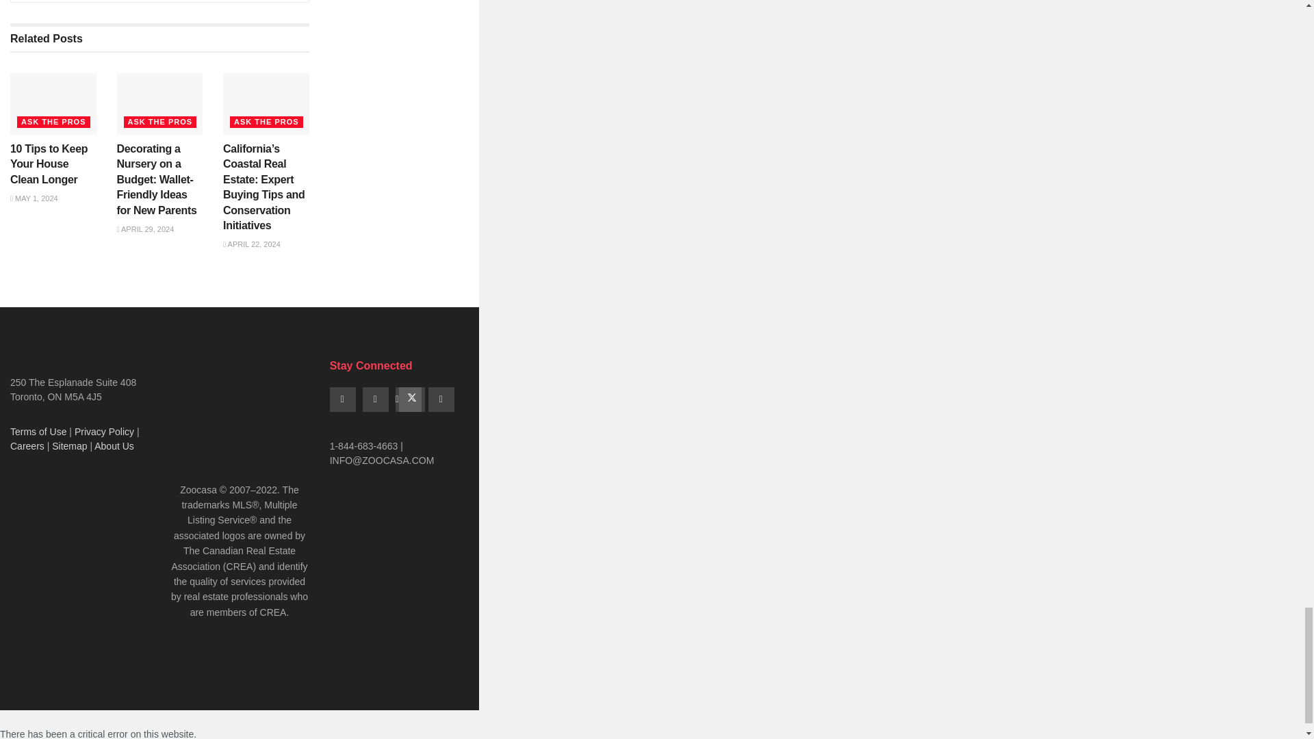 This screenshot has width=1314, height=739. What do you see at coordinates (49, 164) in the screenshot?
I see `10 Tips to Keep Your House Clean Longer` at bounding box center [49, 164].